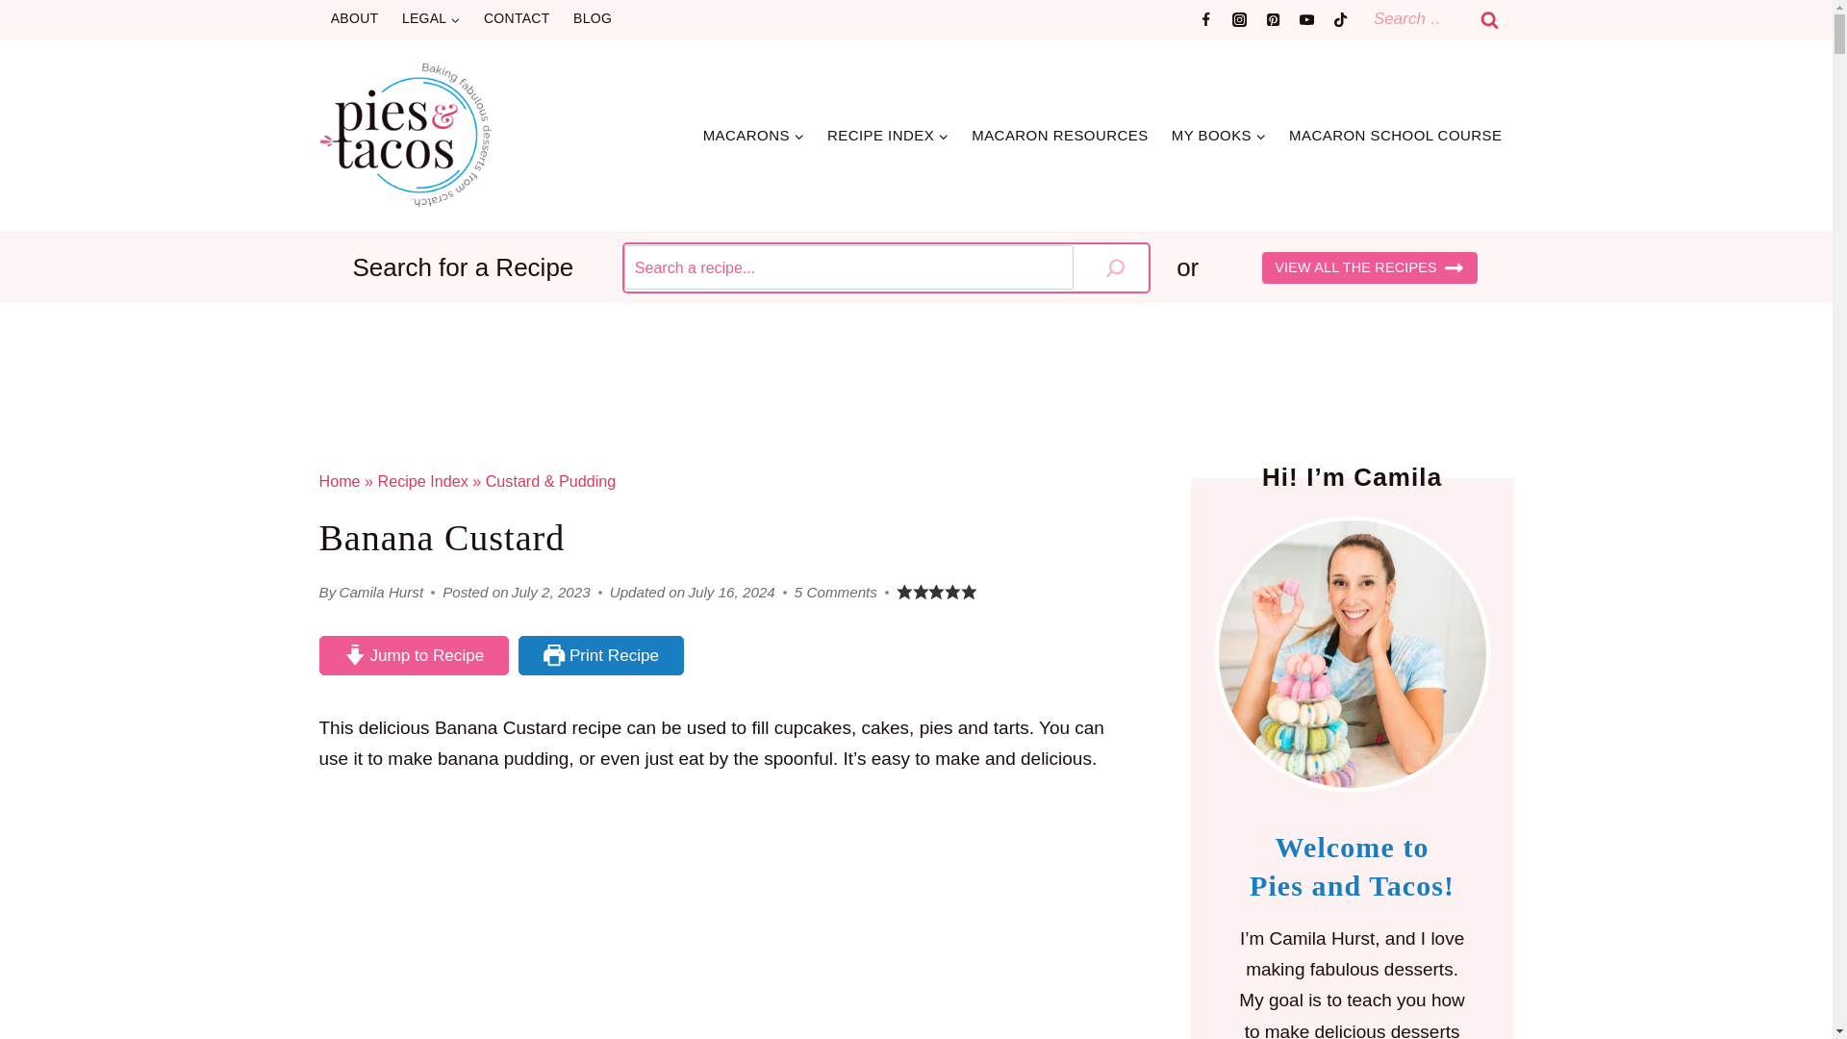 This screenshot has height=1039, width=1847. Describe the element at coordinates (1490, 19) in the screenshot. I see `Search` at that location.